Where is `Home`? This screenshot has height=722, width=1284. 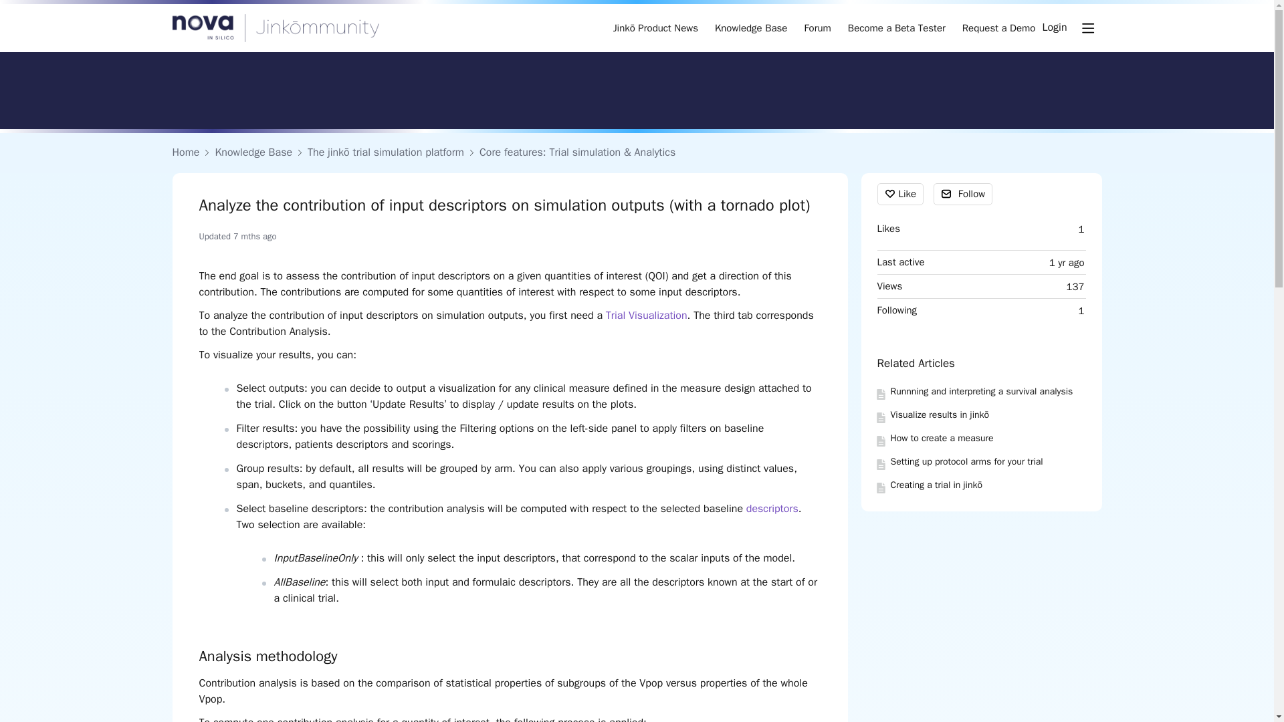 Home is located at coordinates (186, 152).